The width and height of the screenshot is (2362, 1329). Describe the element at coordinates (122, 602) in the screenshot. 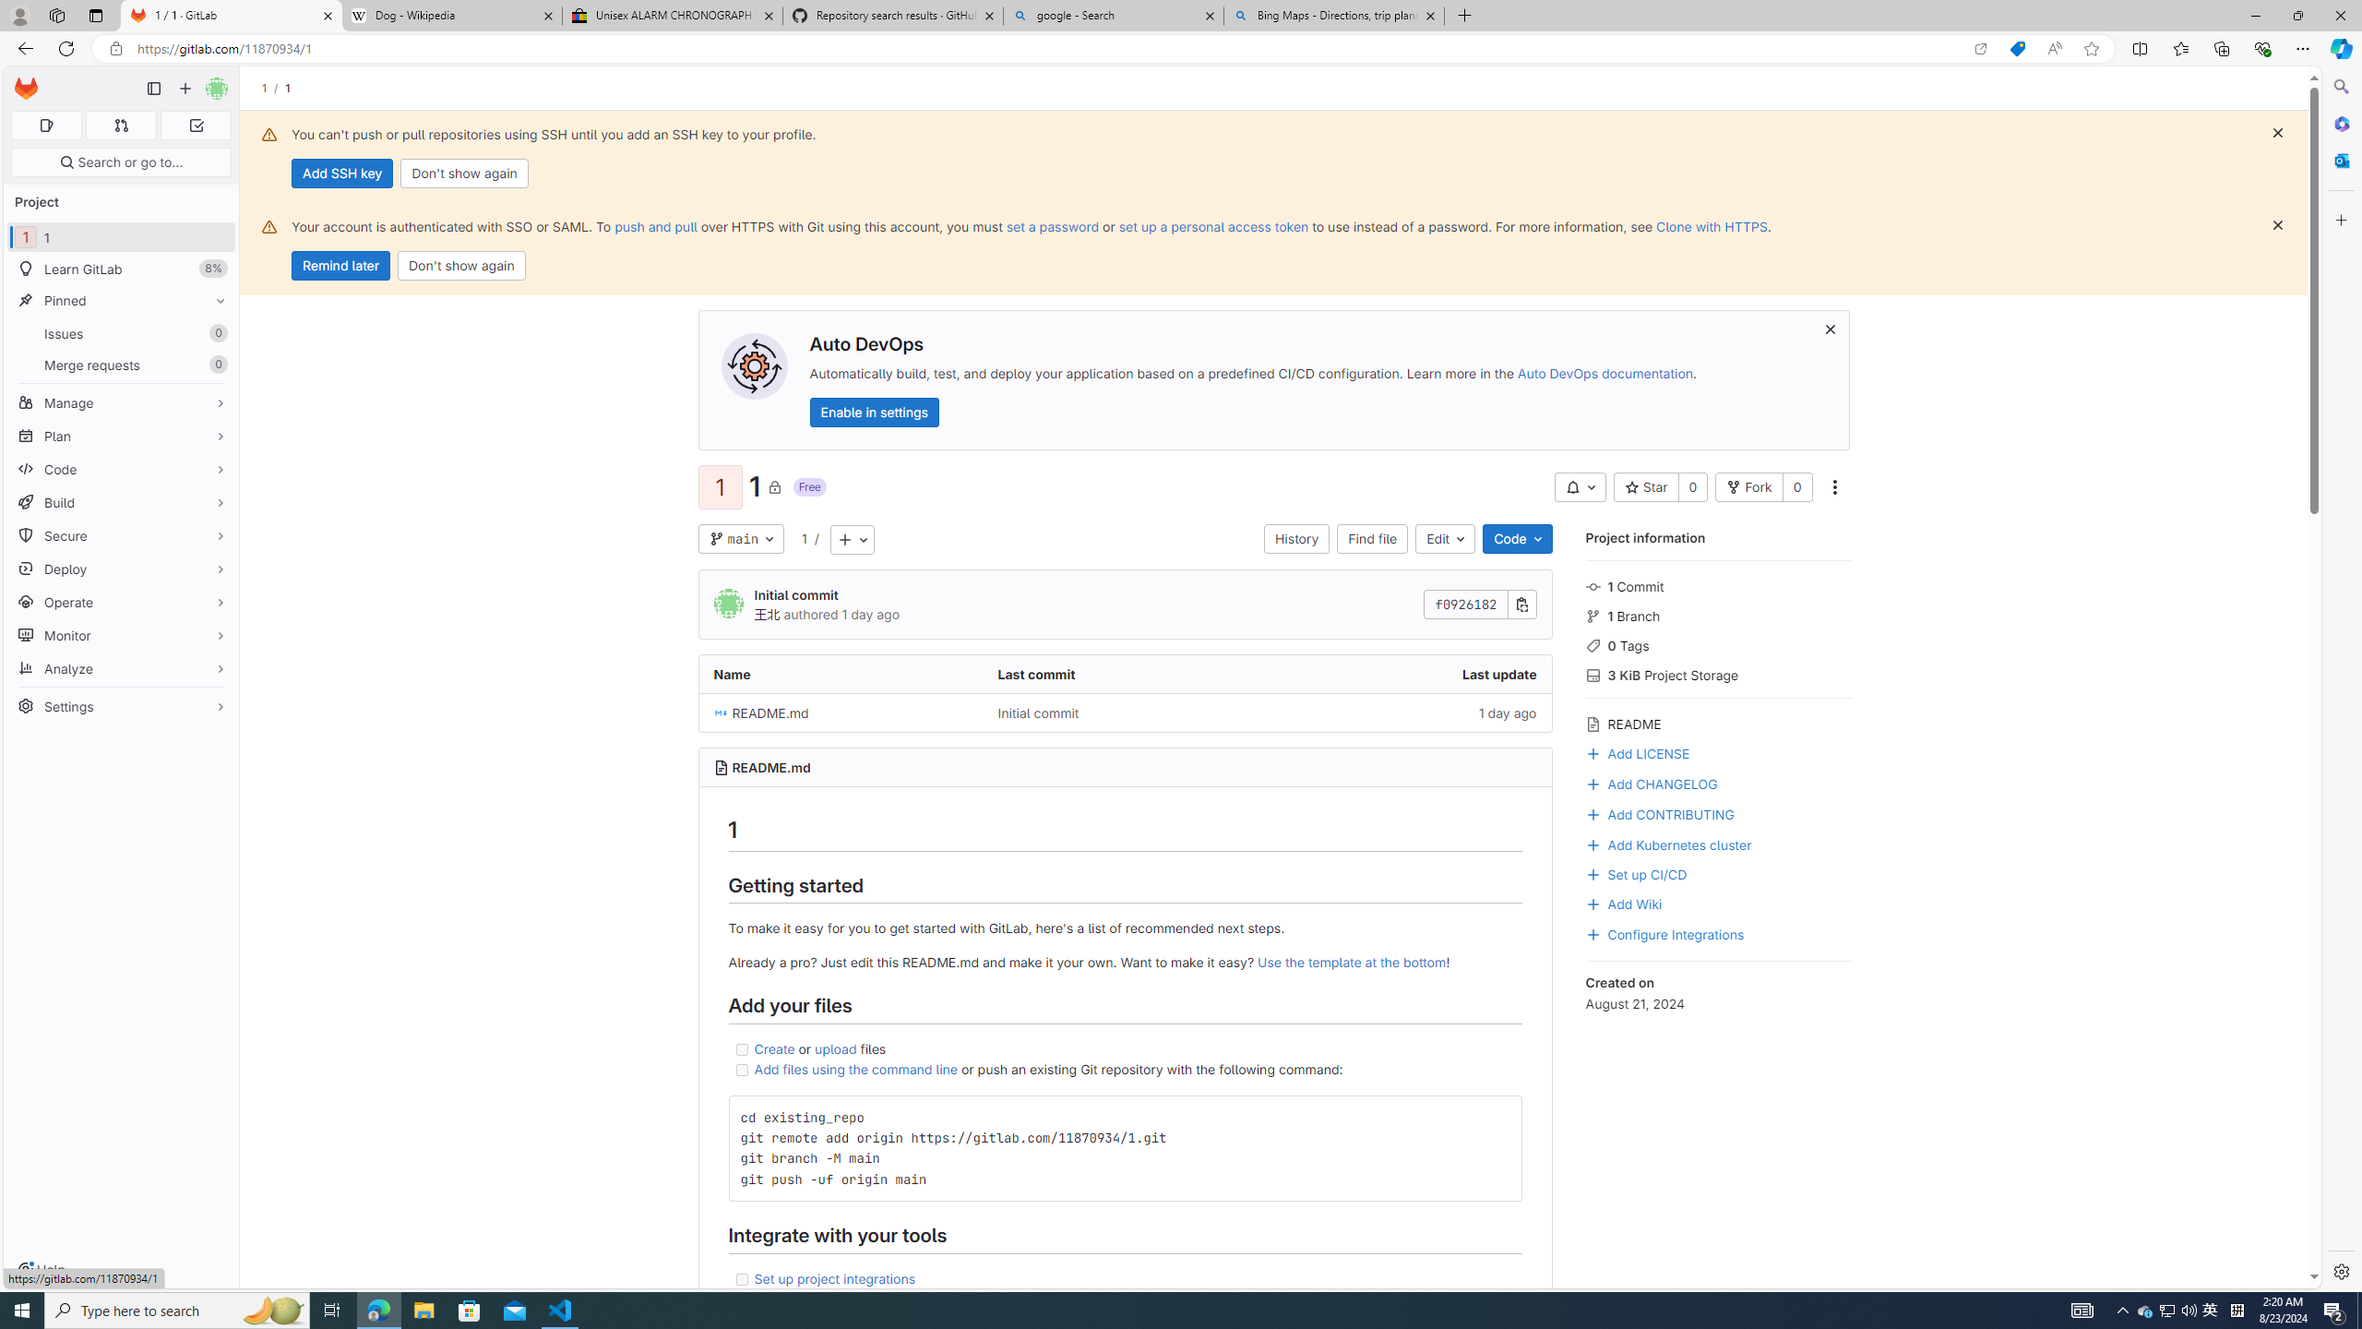

I see `Operate` at that location.